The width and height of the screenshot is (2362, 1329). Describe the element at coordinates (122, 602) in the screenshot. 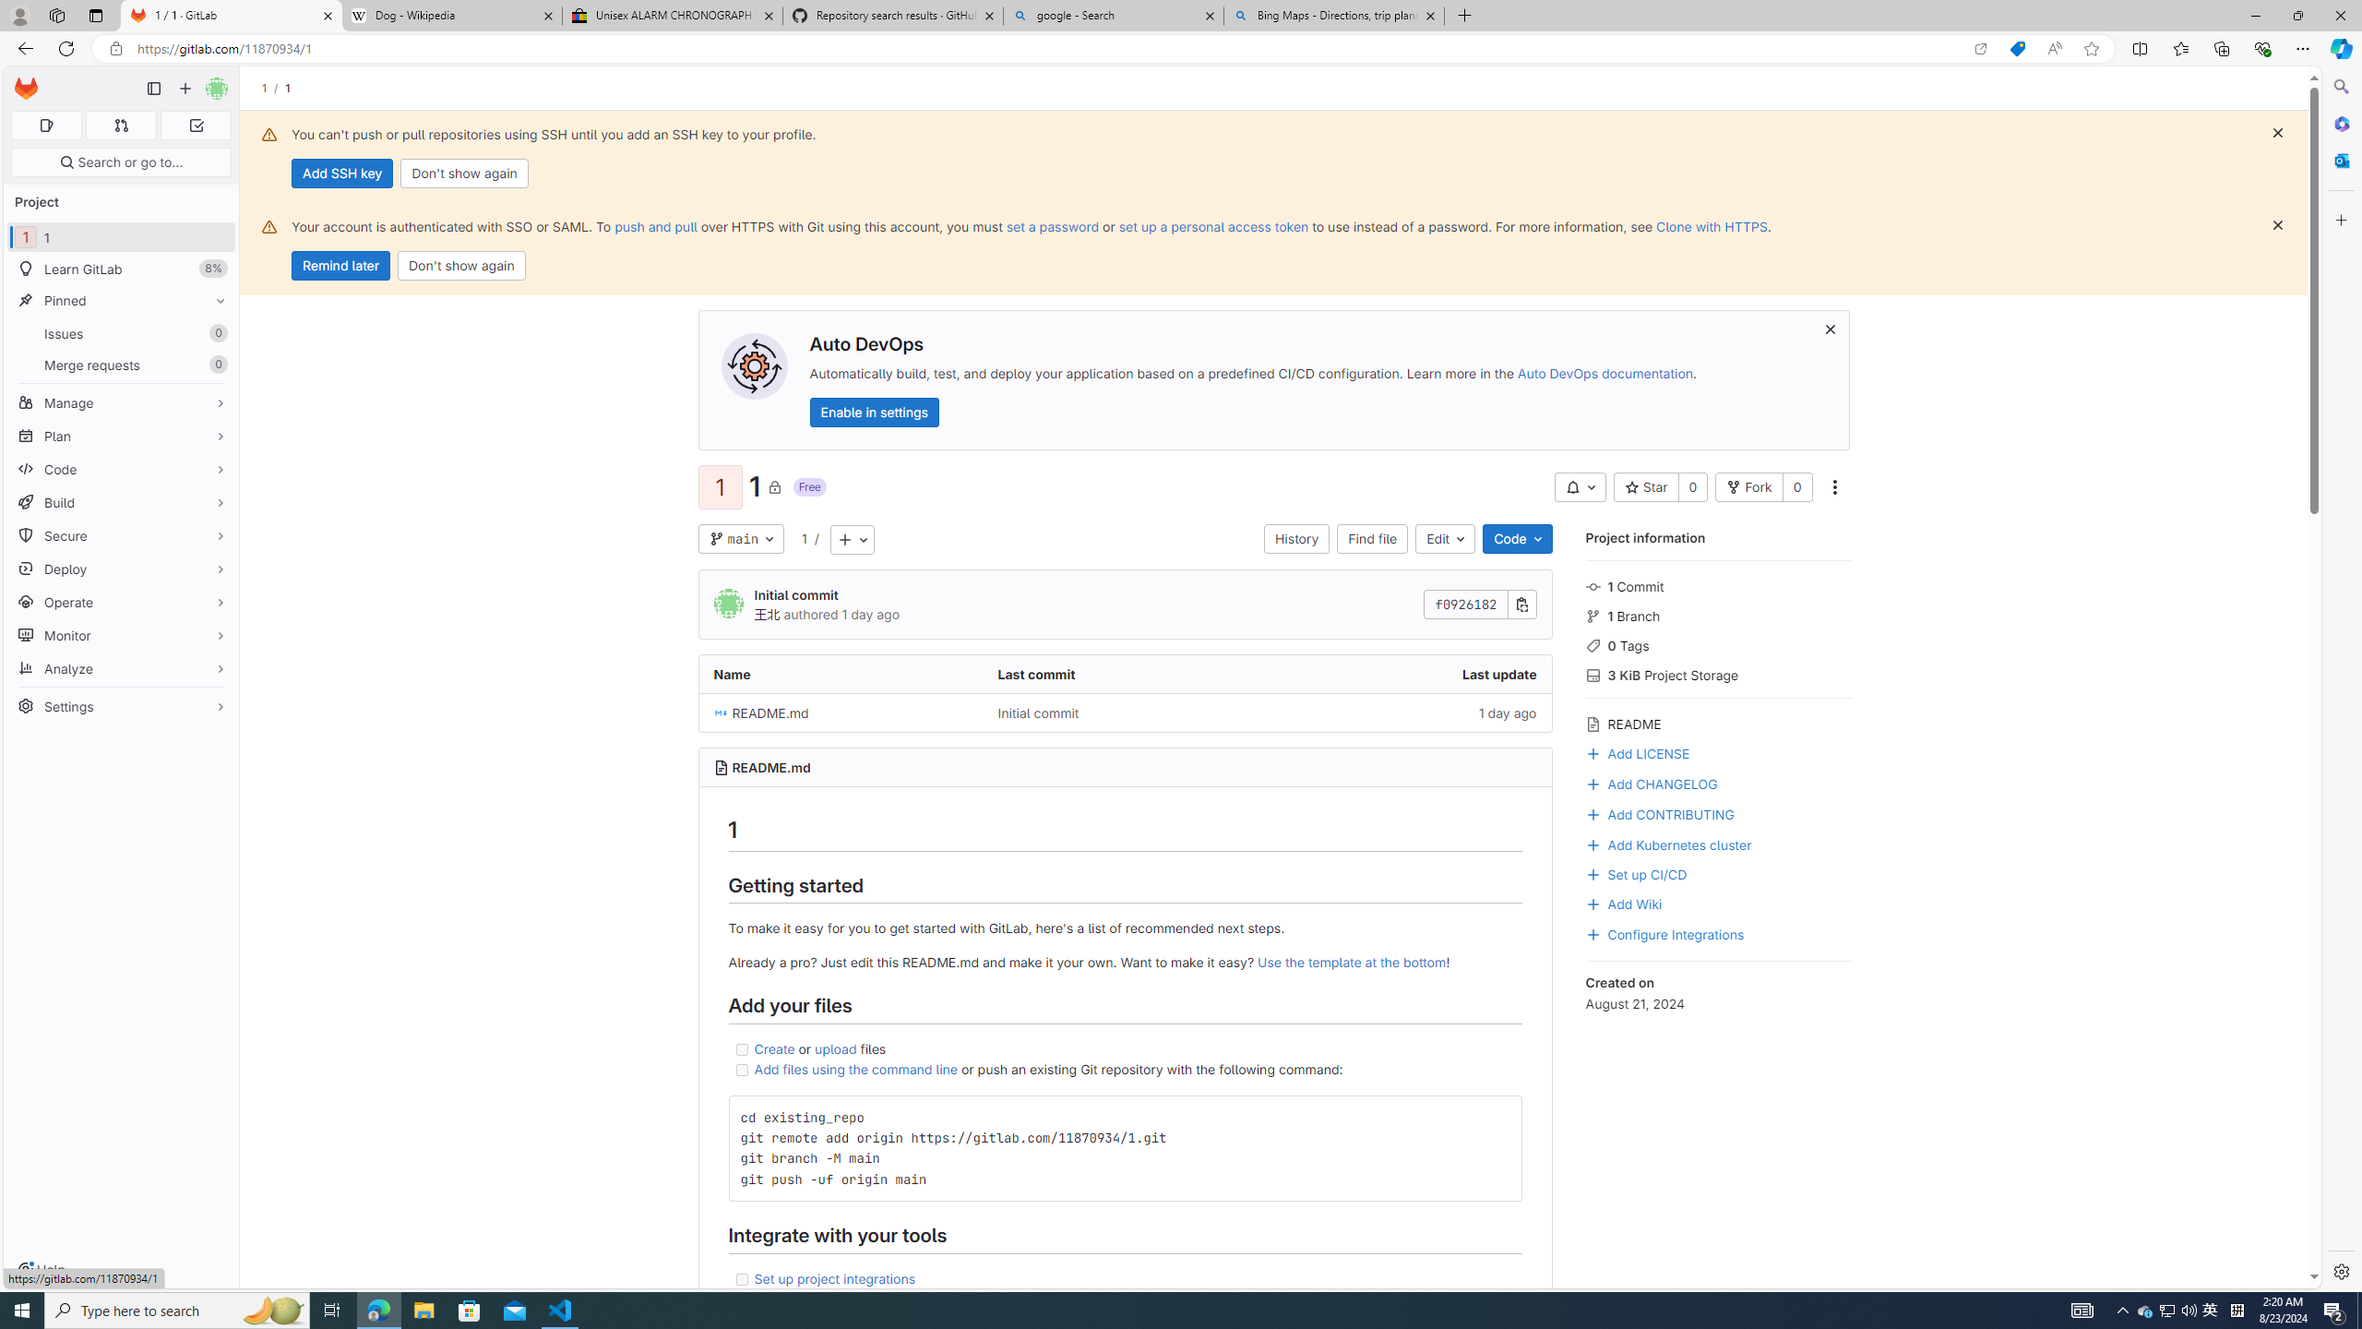

I see `Operate` at that location.